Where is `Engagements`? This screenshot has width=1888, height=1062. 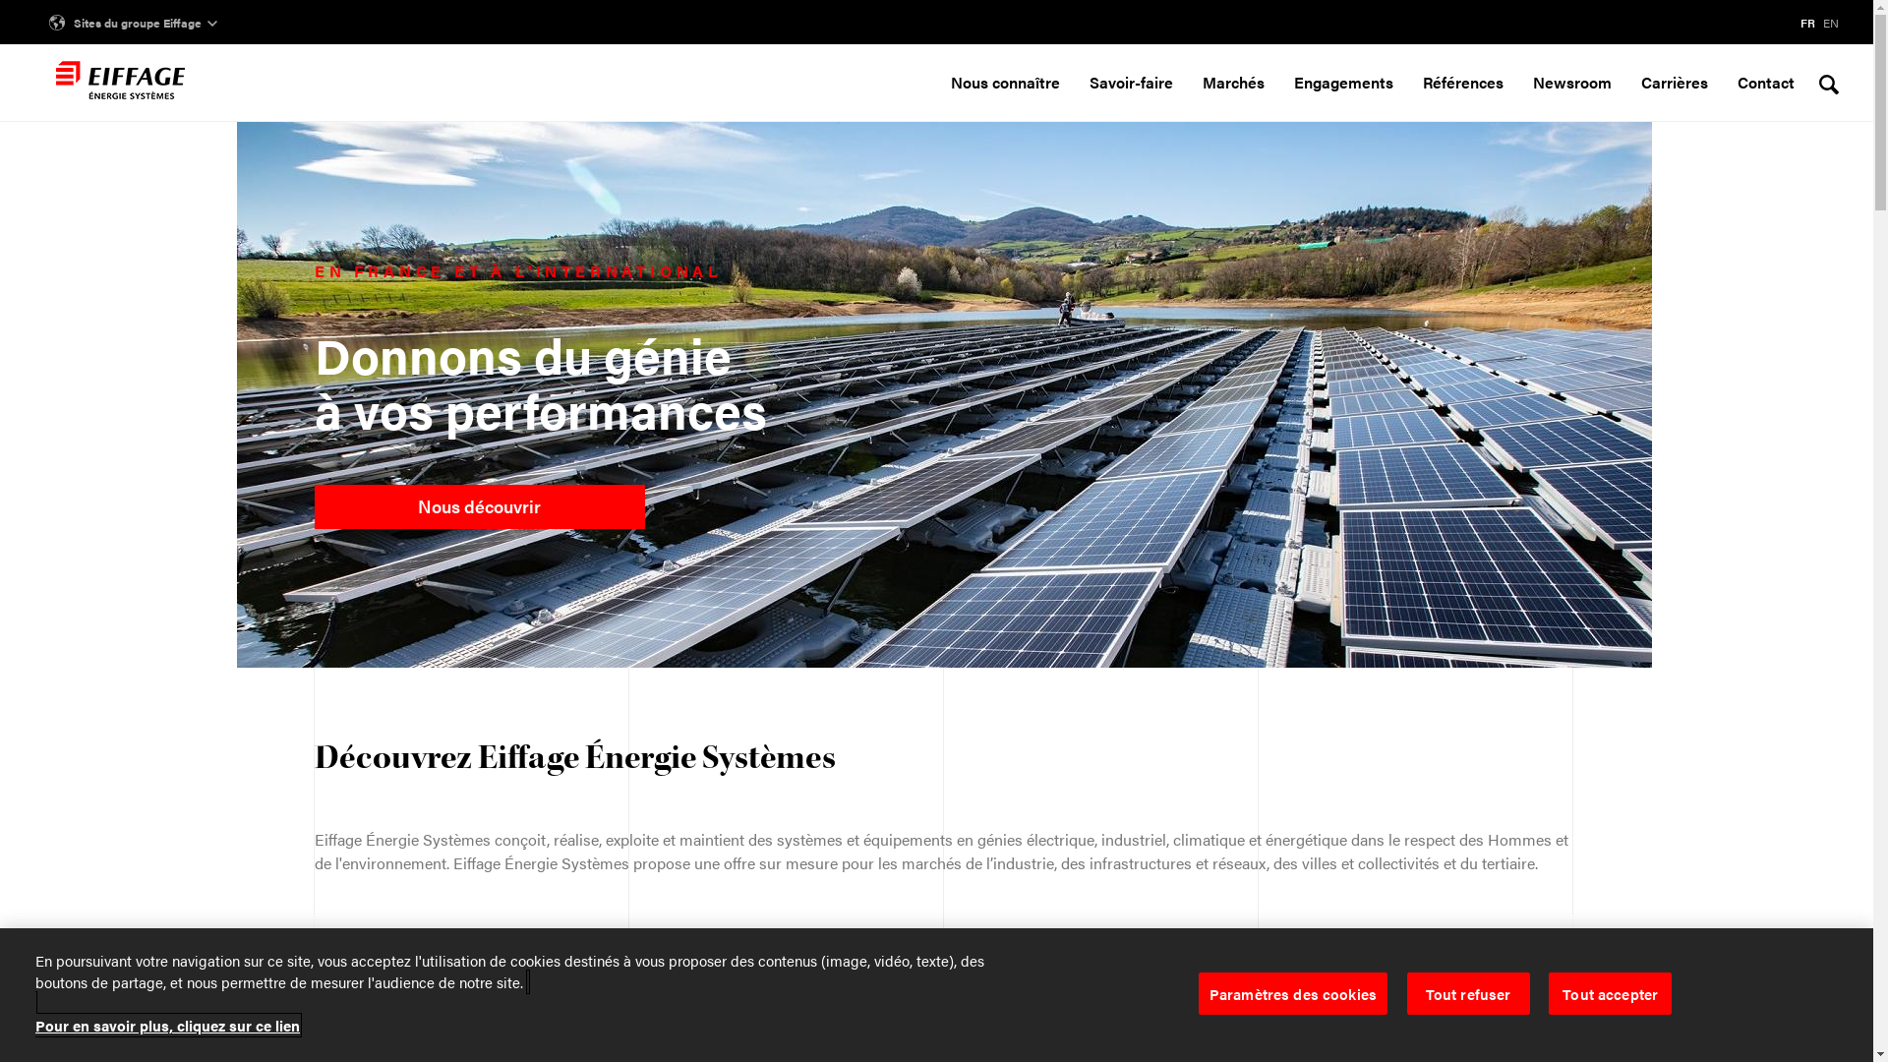
Engagements is located at coordinates (1343, 96).